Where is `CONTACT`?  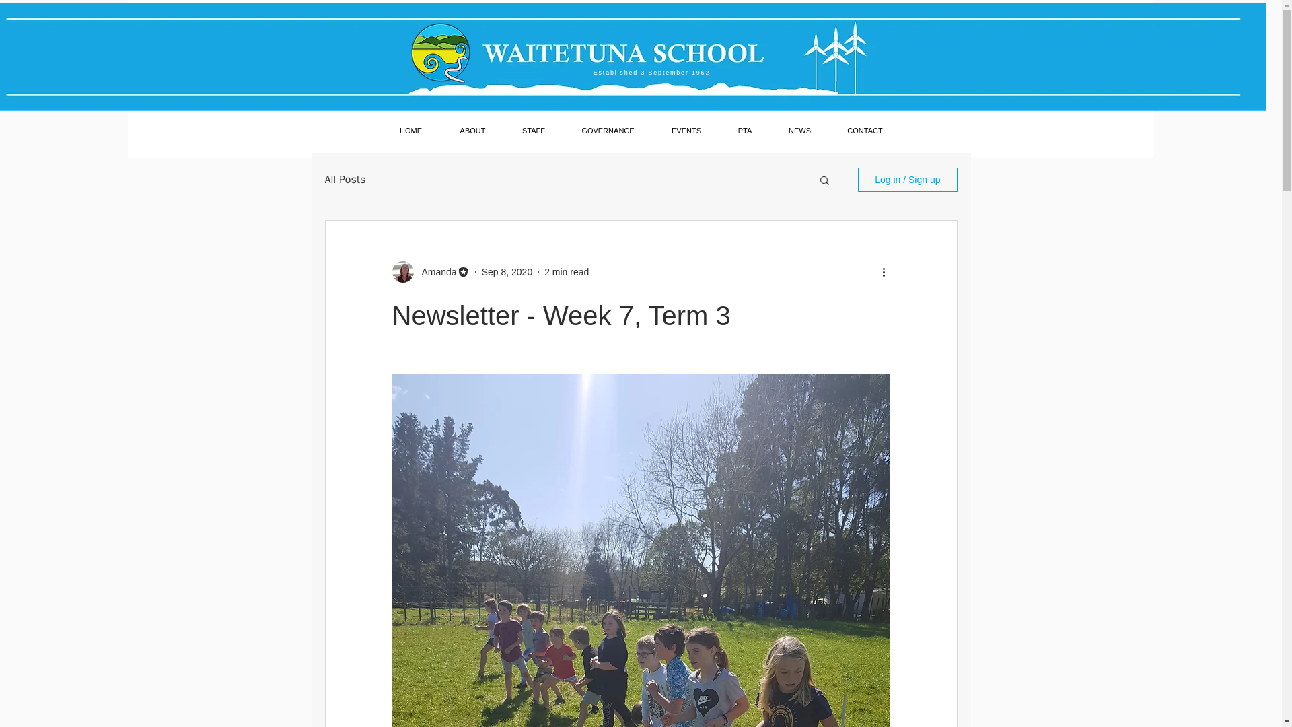 CONTACT is located at coordinates (865, 131).